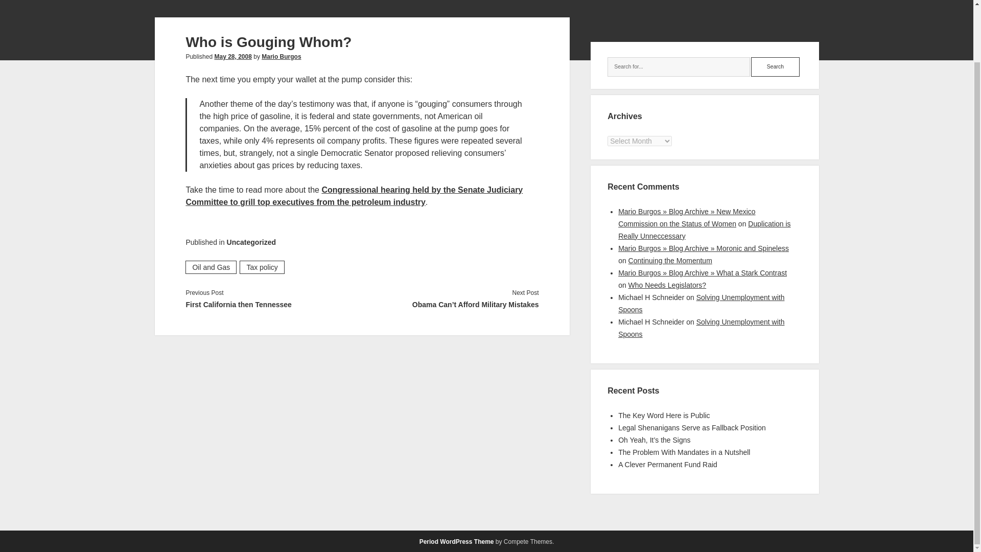 The height and width of the screenshot is (552, 981). What do you see at coordinates (211, 267) in the screenshot?
I see `Oil and Gas` at bounding box center [211, 267].